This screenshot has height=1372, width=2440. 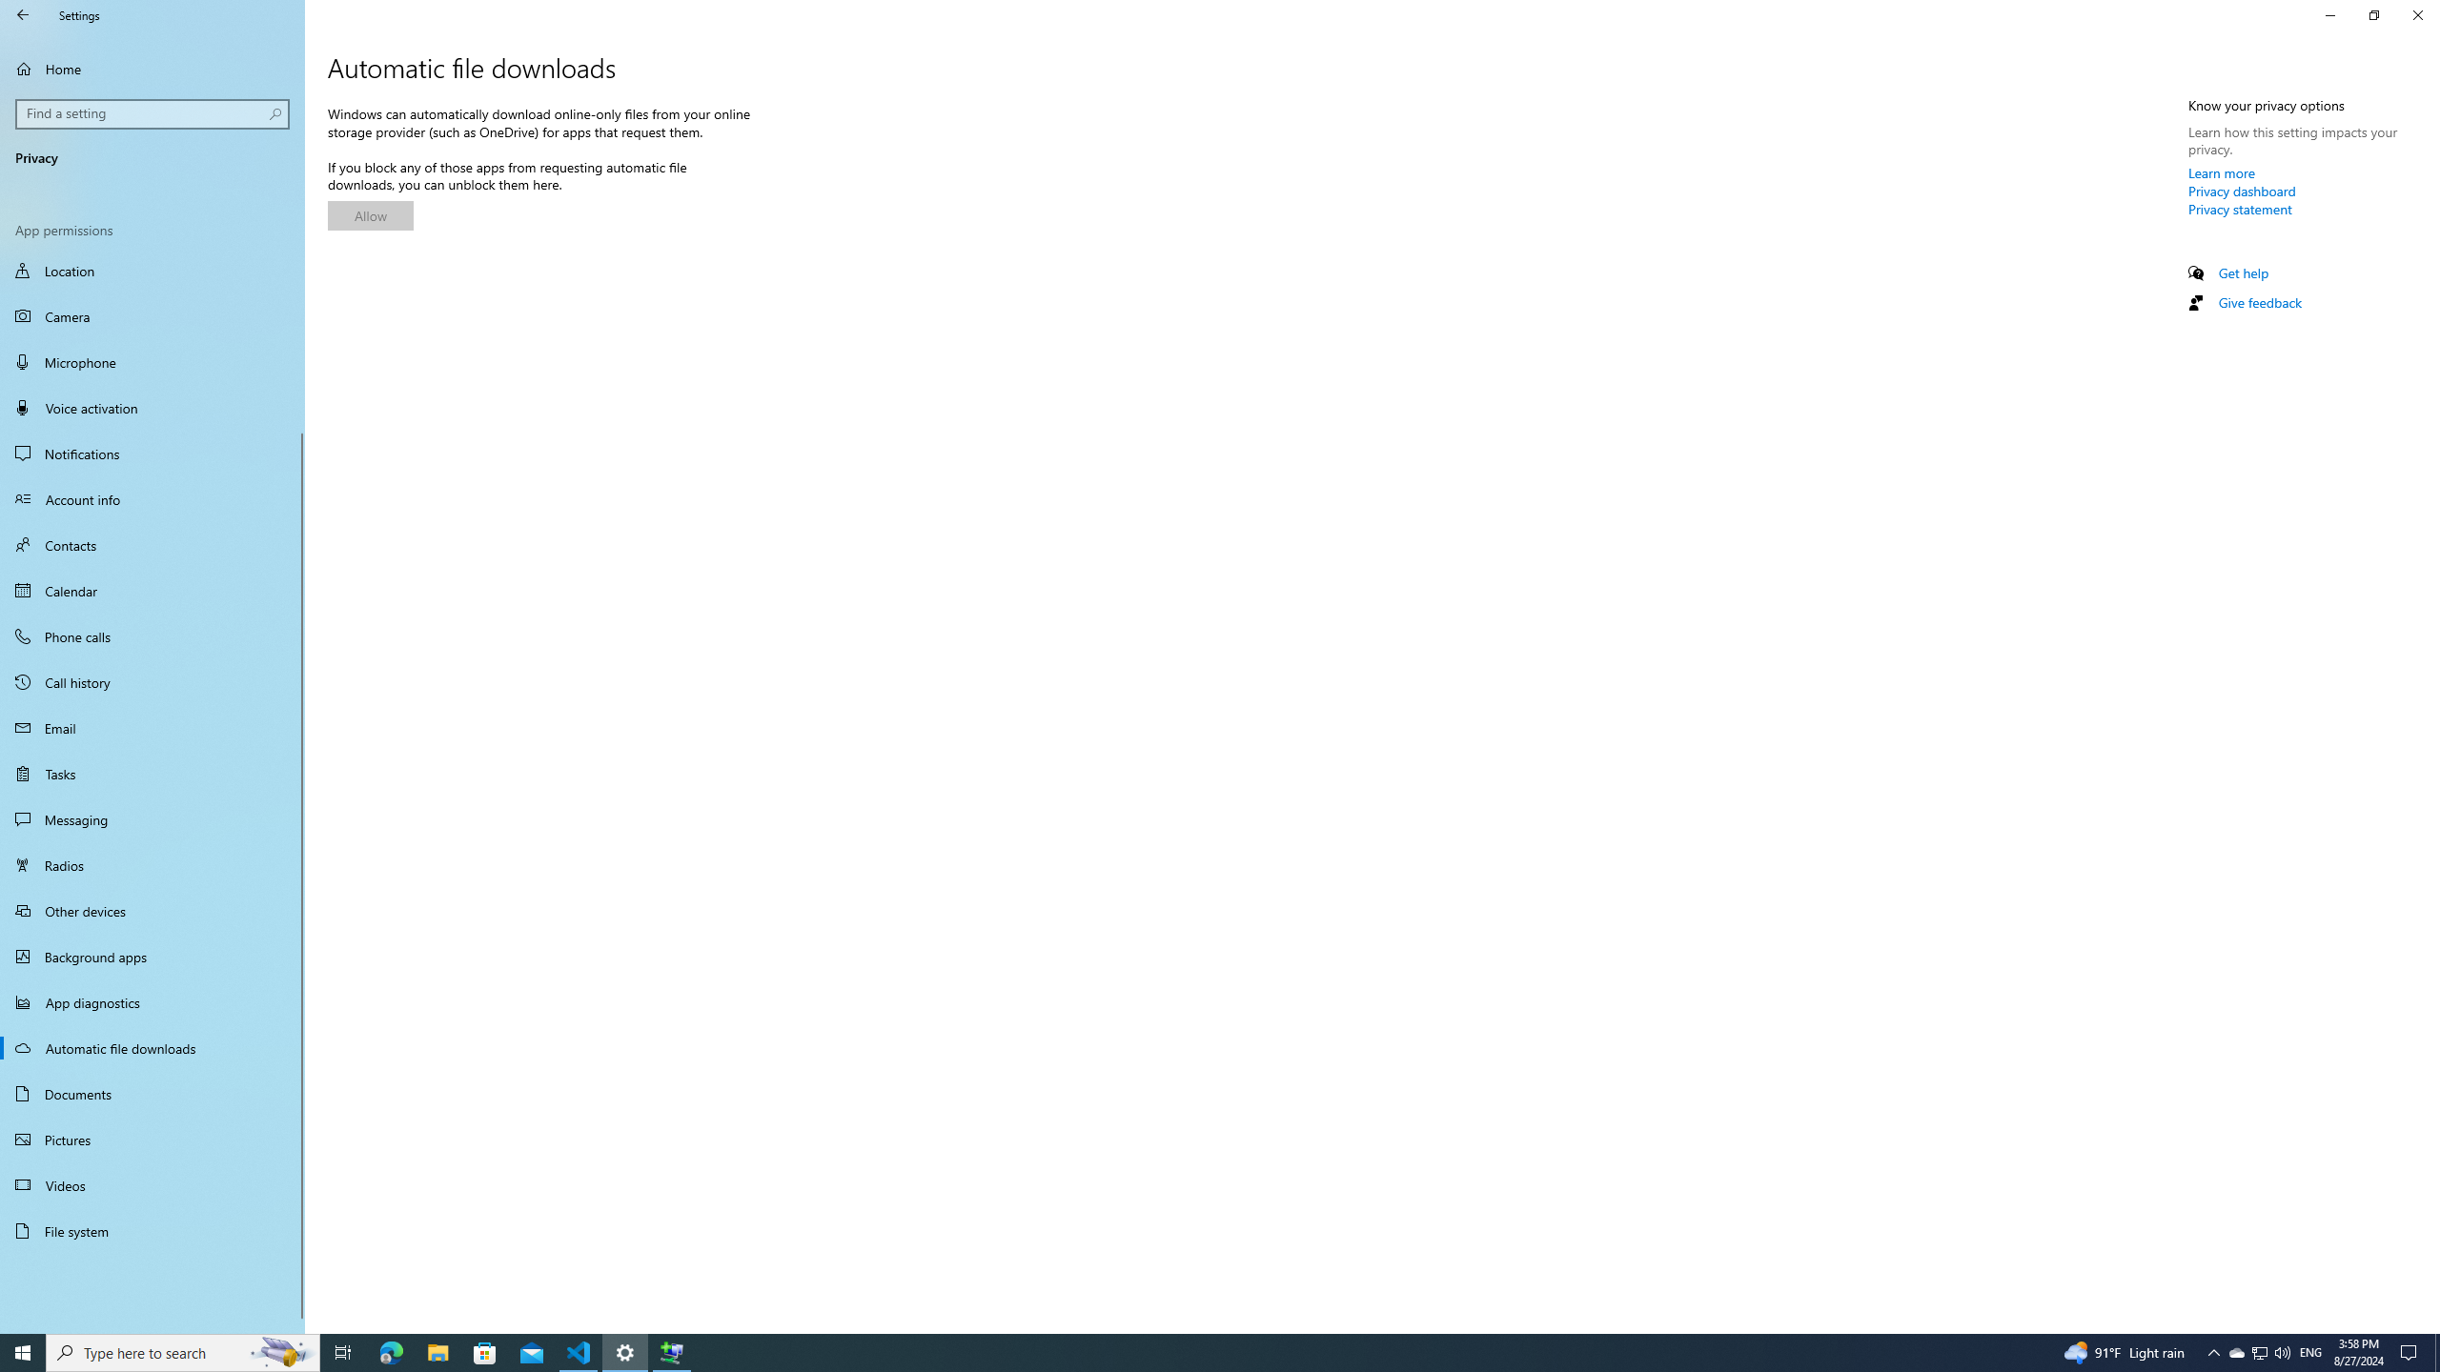 I want to click on Privacy statement, so click(x=2240, y=209).